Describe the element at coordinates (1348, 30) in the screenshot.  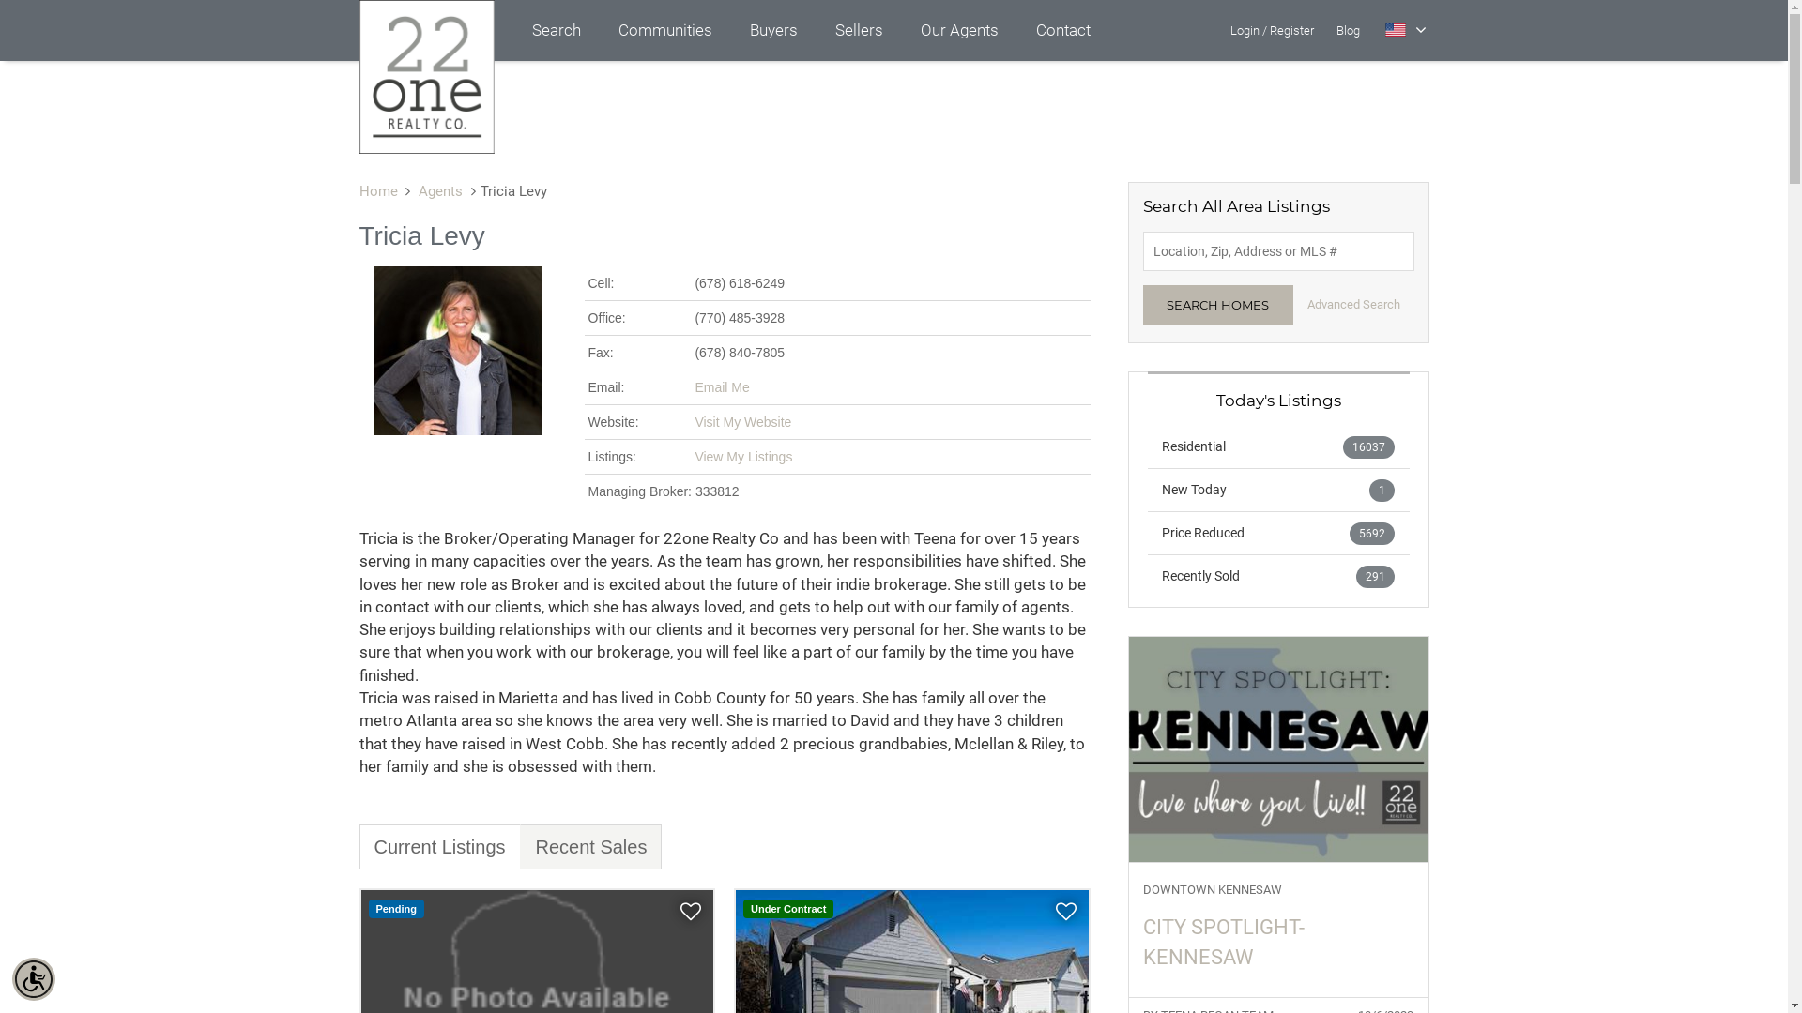
I see `Blog` at that location.